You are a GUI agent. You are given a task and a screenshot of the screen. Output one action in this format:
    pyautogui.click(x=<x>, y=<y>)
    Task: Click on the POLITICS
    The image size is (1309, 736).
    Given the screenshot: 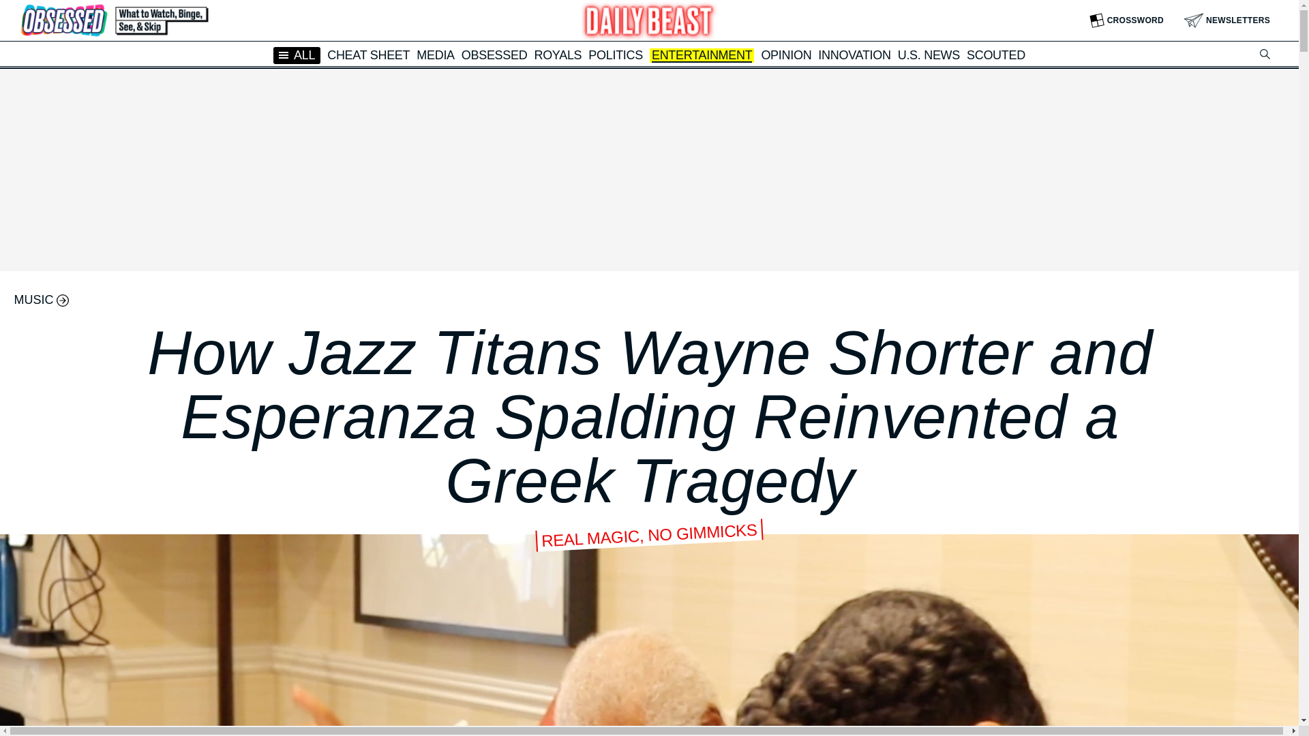 What is the action you would take?
    pyautogui.click(x=615, y=55)
    